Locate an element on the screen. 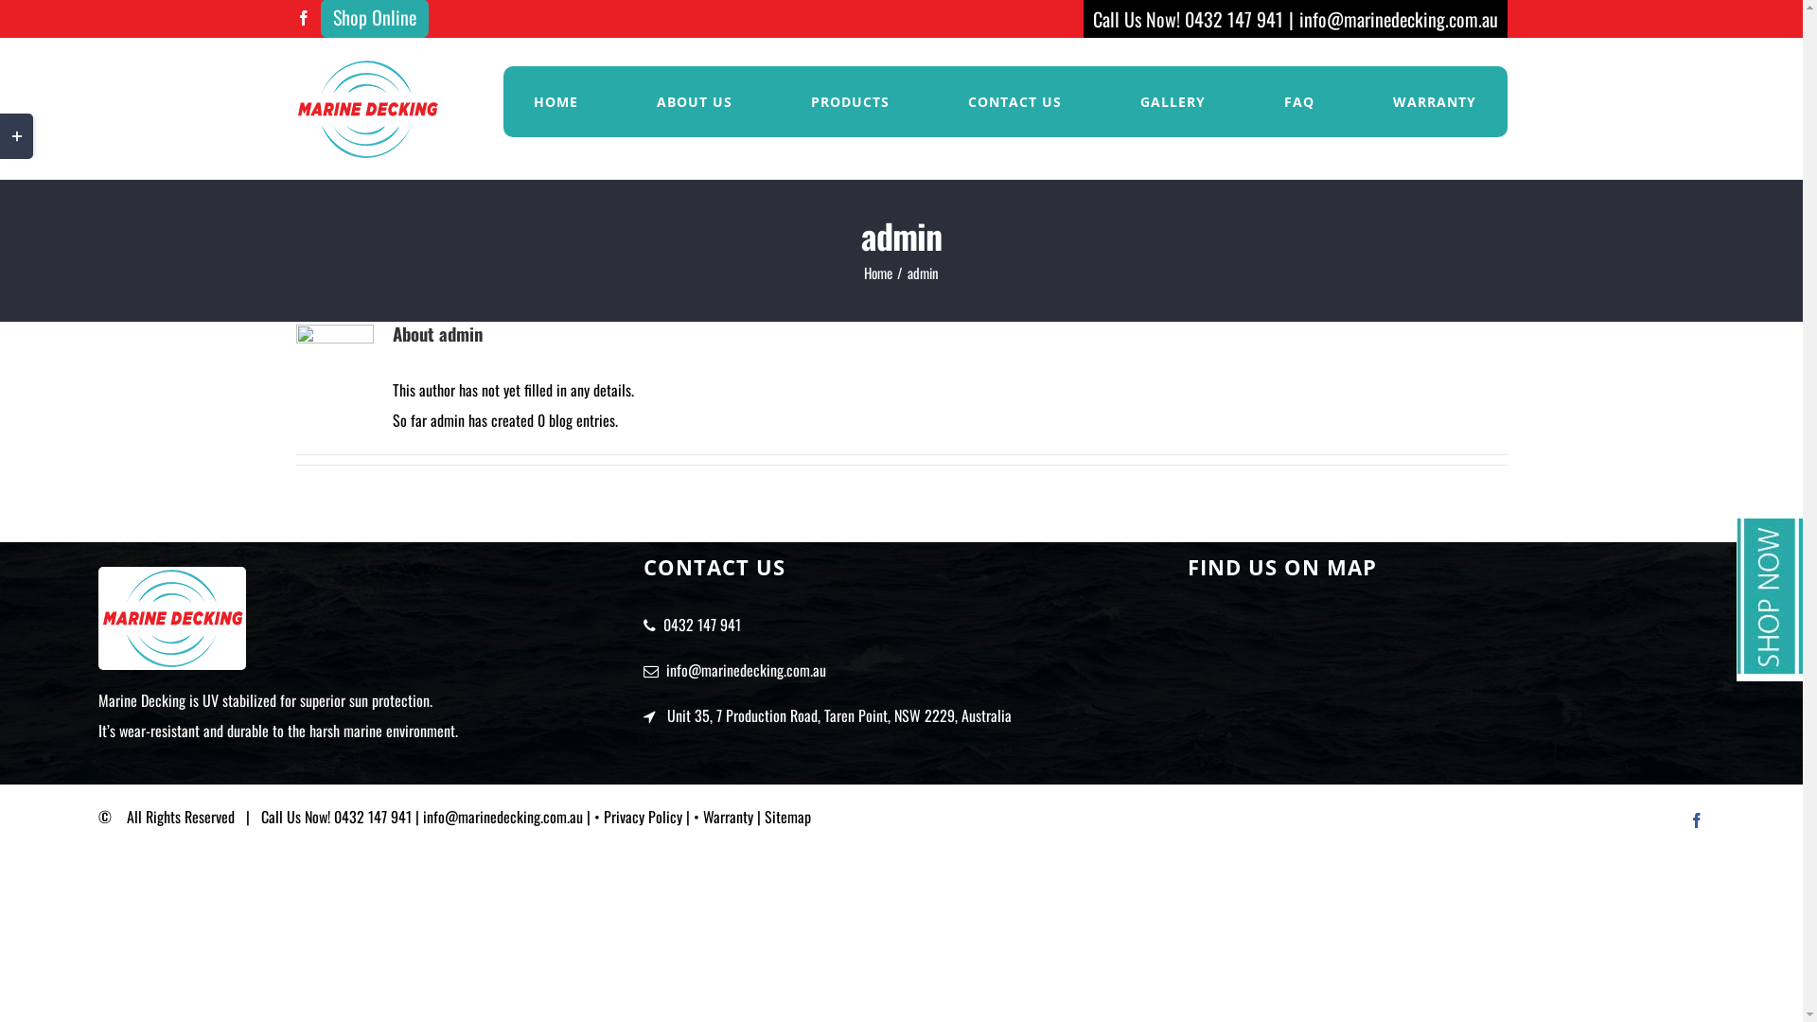  Home is located at coordinates (878, 273).